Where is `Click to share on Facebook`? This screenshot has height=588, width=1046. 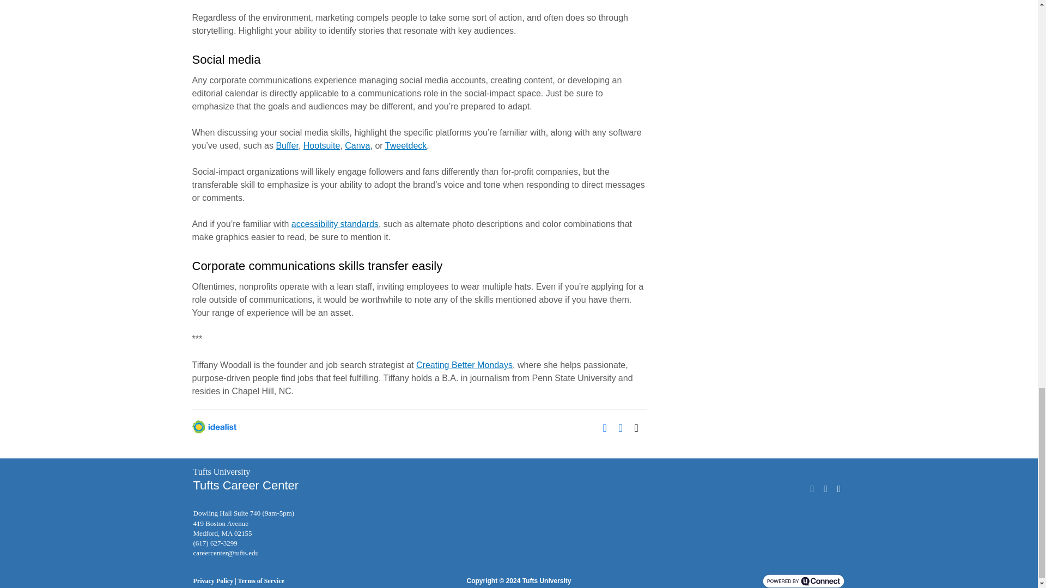 Click to share on Facebook is located at coordinates (608, 427).